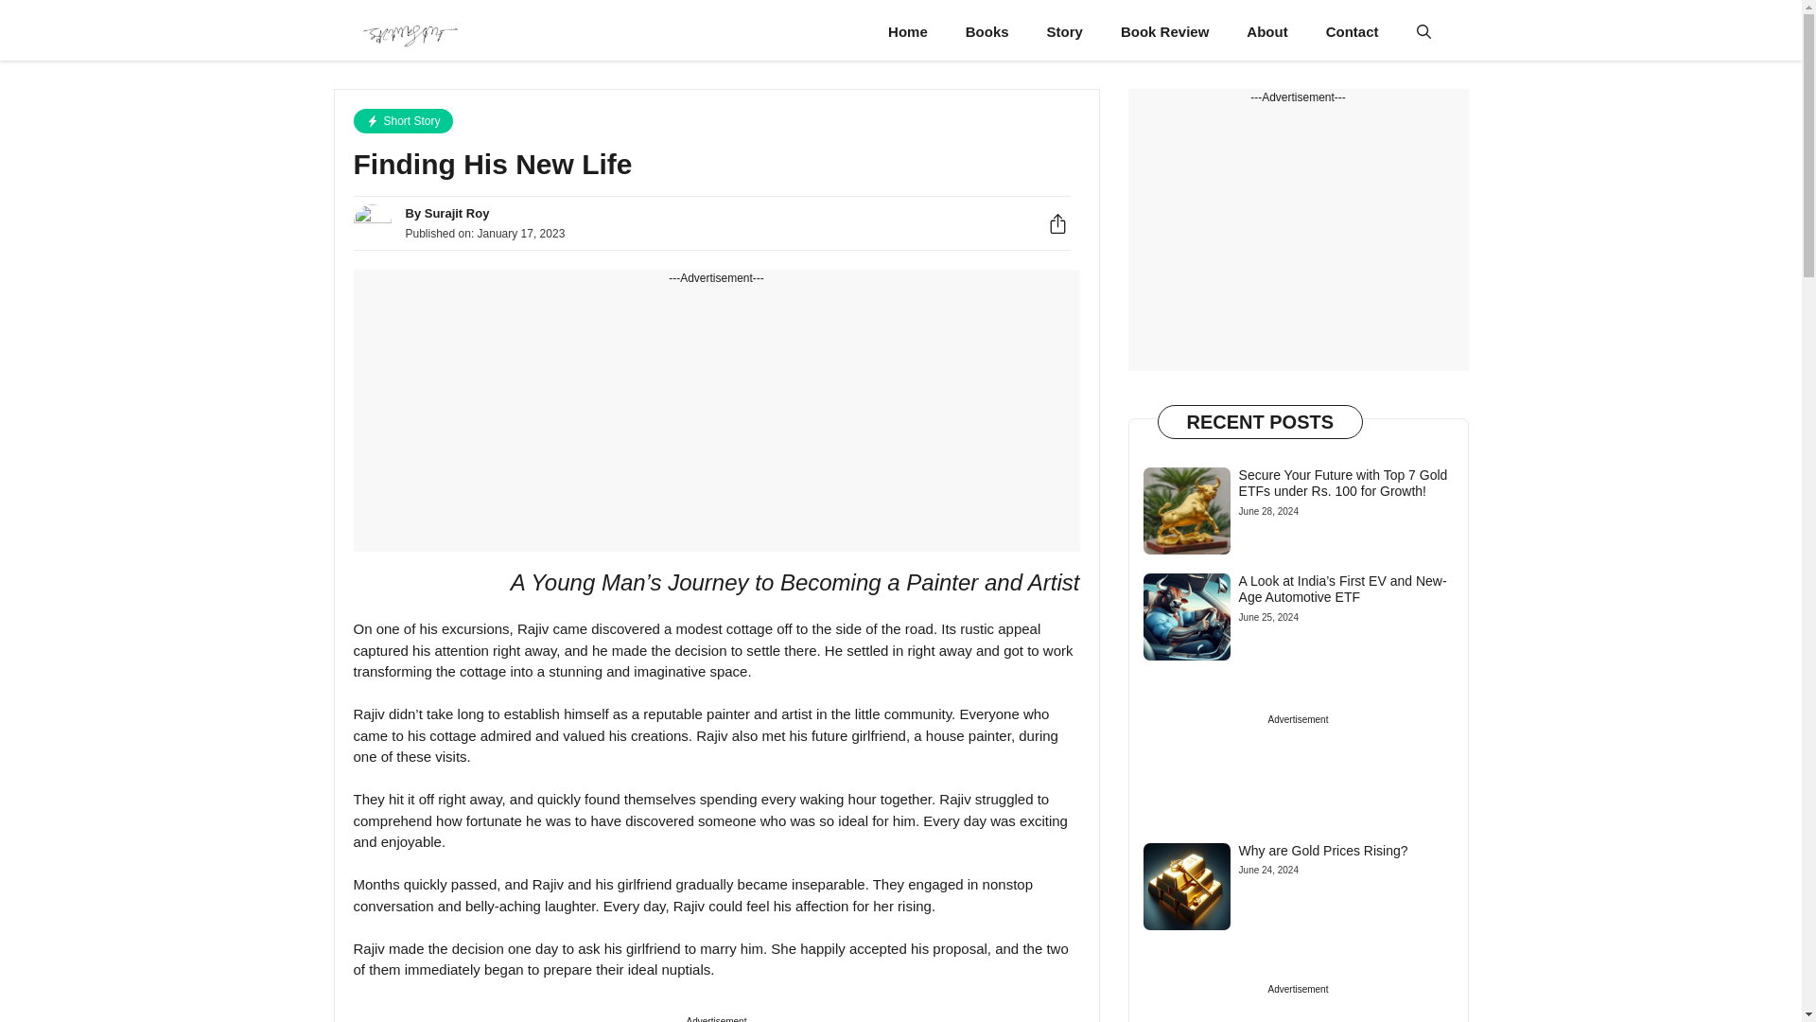 The height and width of the screenshot is (1022, 1816). I want to click on About, so click(1266, 32).